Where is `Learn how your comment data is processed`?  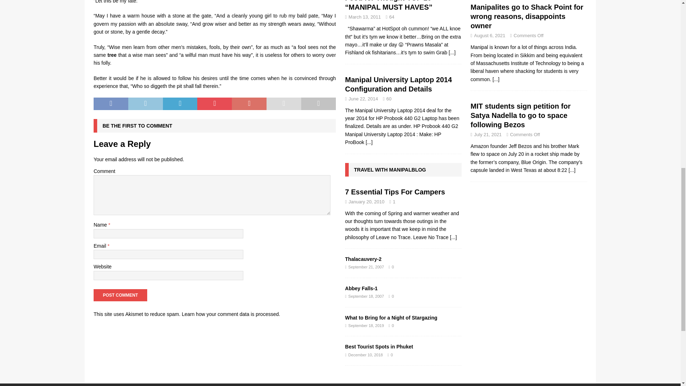
Learn how your comment data is processed is located at coordinates (230, 314).